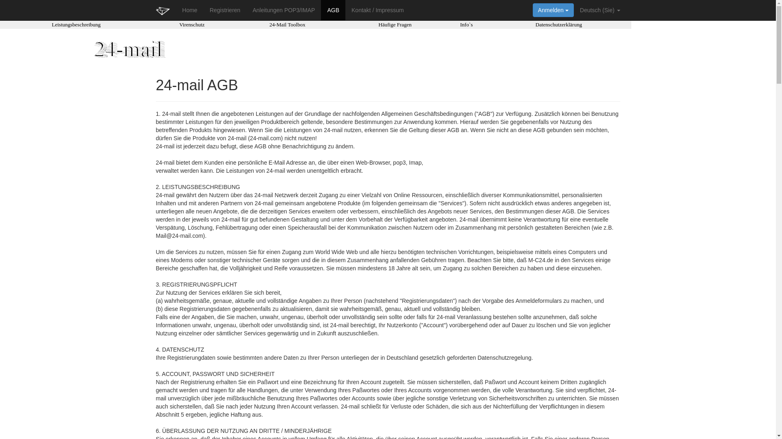  Describe the element at coordinates (283, 10) in the screenshot. I see `Anleitungen POP3/IMAP` at that location.